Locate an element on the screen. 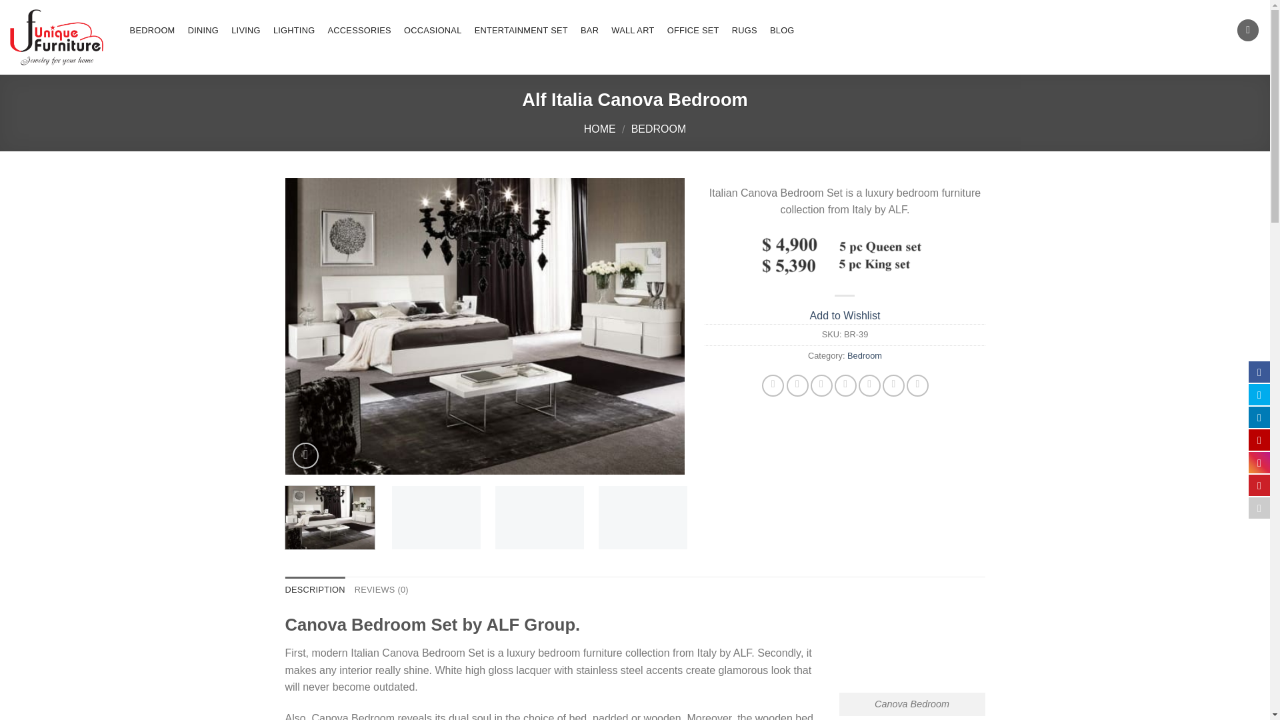 The height and width of the screenshot is (720, 1280). WALL ART is located at coordinates (633, 31).